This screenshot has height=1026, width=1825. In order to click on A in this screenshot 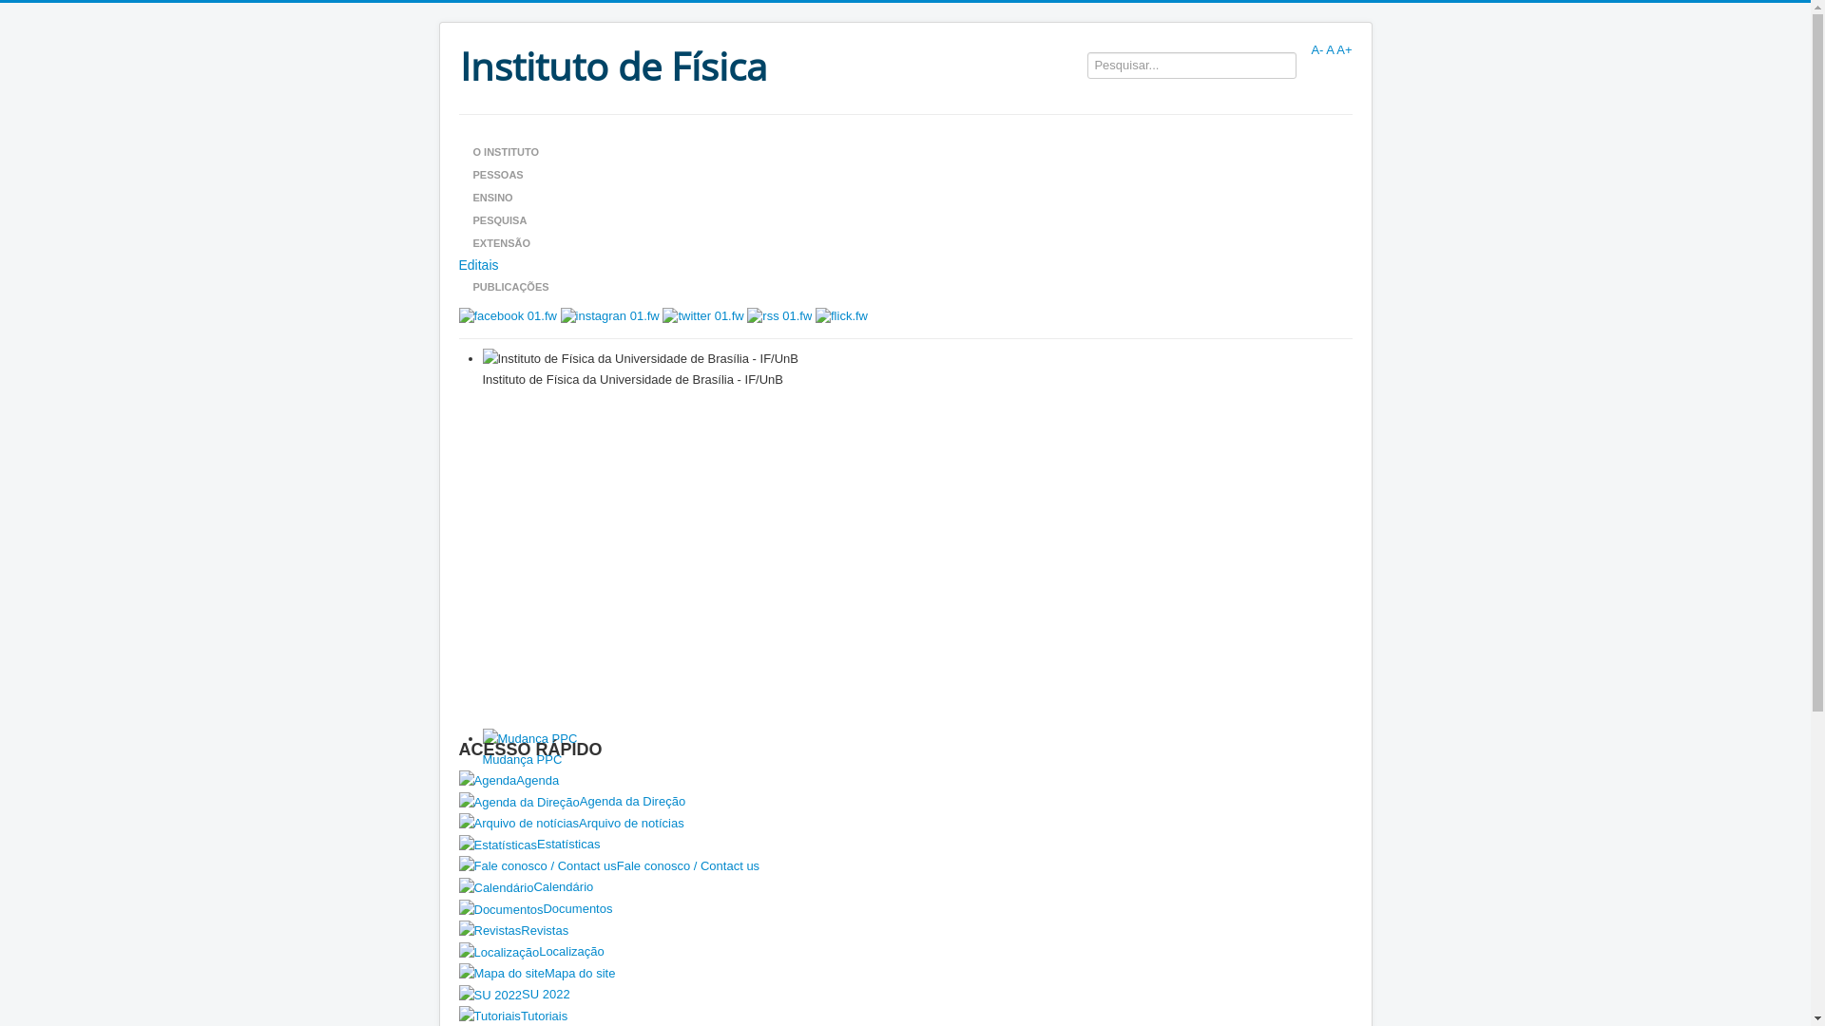, I will do `click(1330, 49)`.